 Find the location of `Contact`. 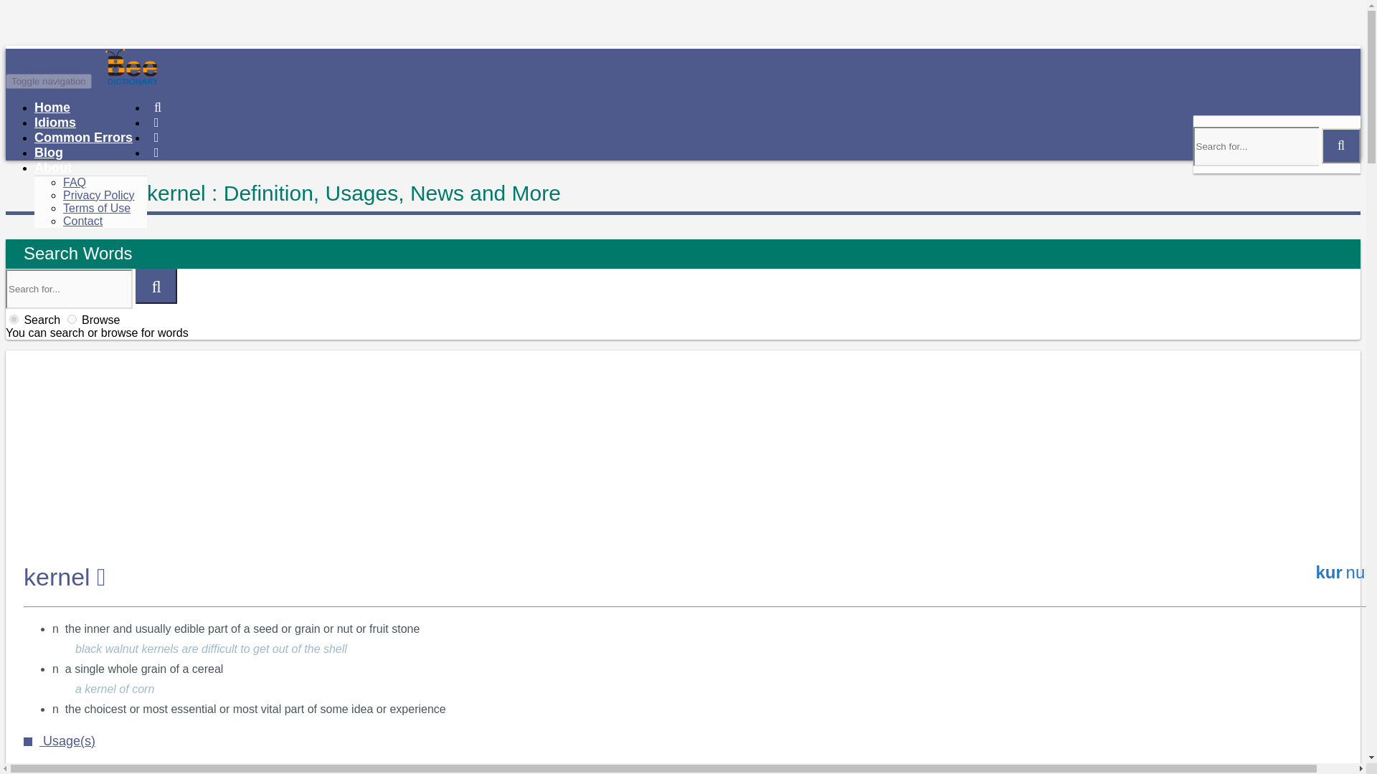

Contact is located at coordinates (82, 221).